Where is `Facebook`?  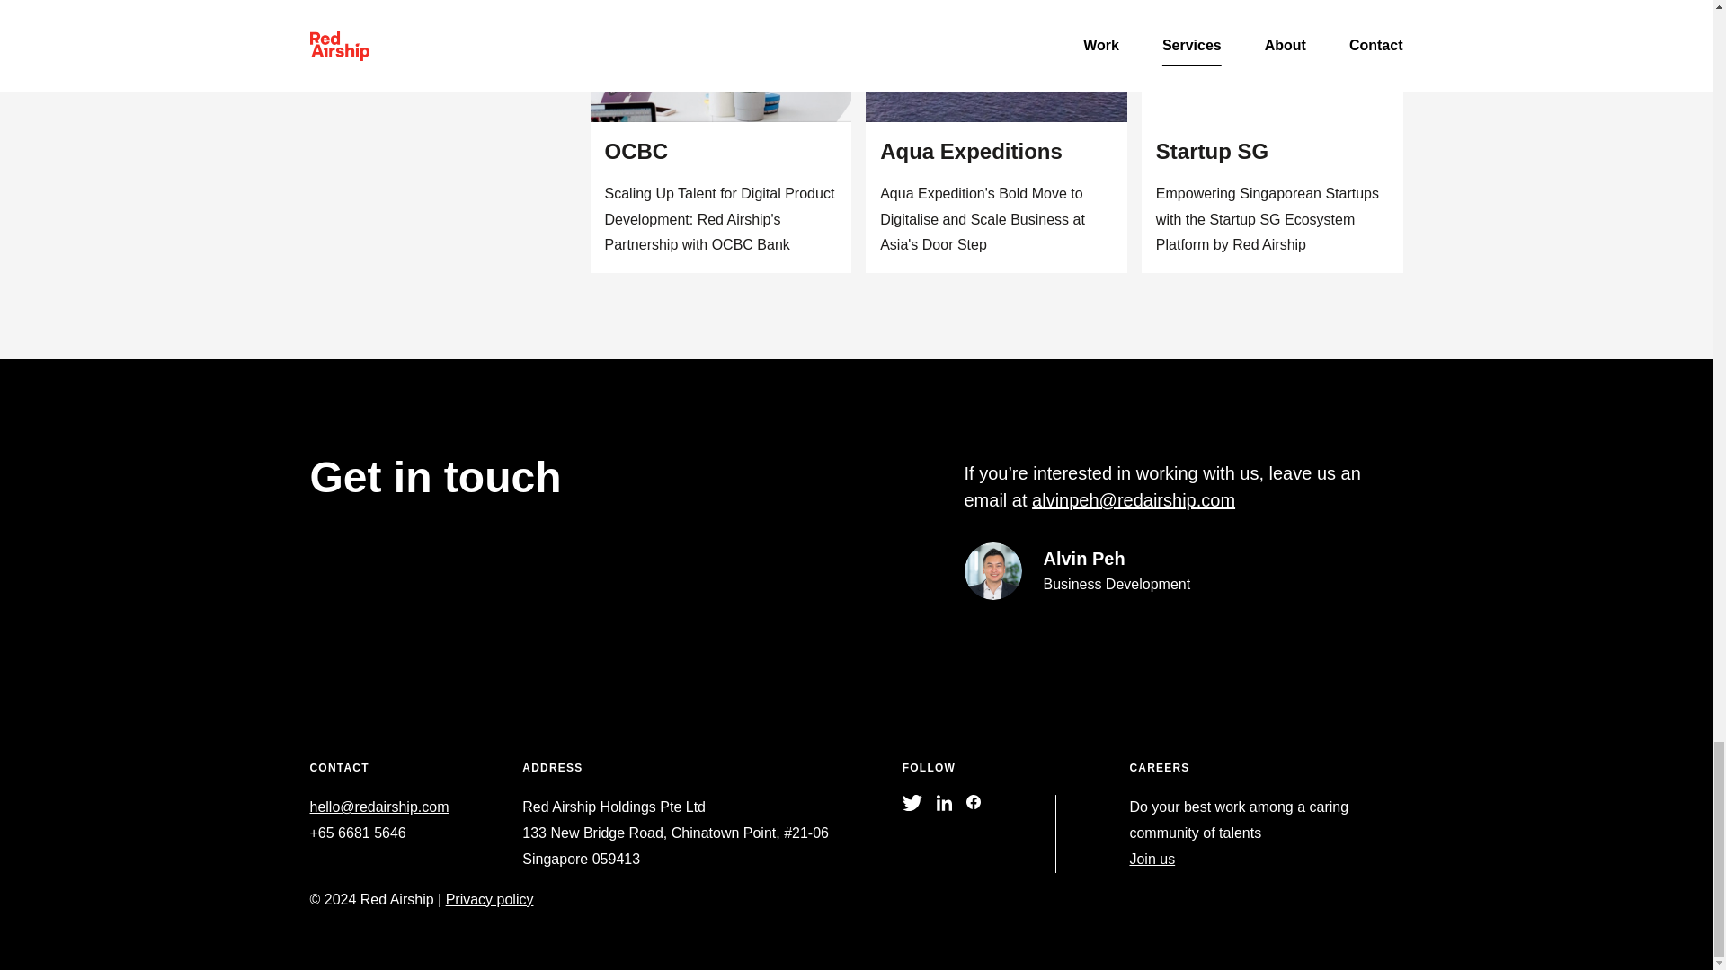
Facebook is located at coordinates (974, 802).